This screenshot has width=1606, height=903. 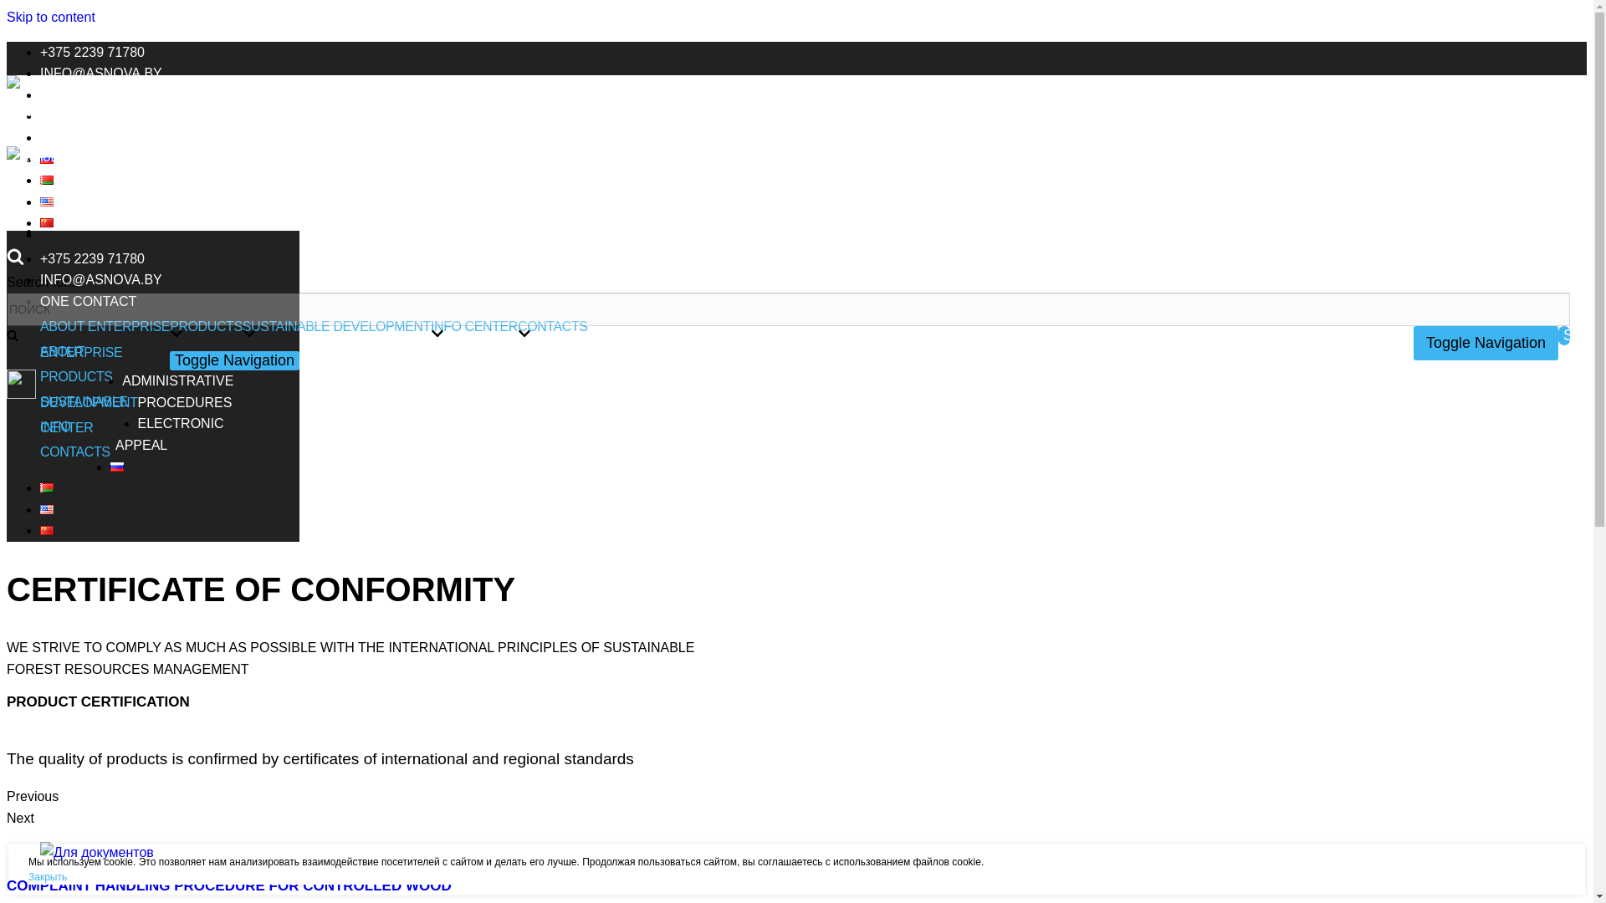 I want to click on Search, so click(x=1564, y=336).